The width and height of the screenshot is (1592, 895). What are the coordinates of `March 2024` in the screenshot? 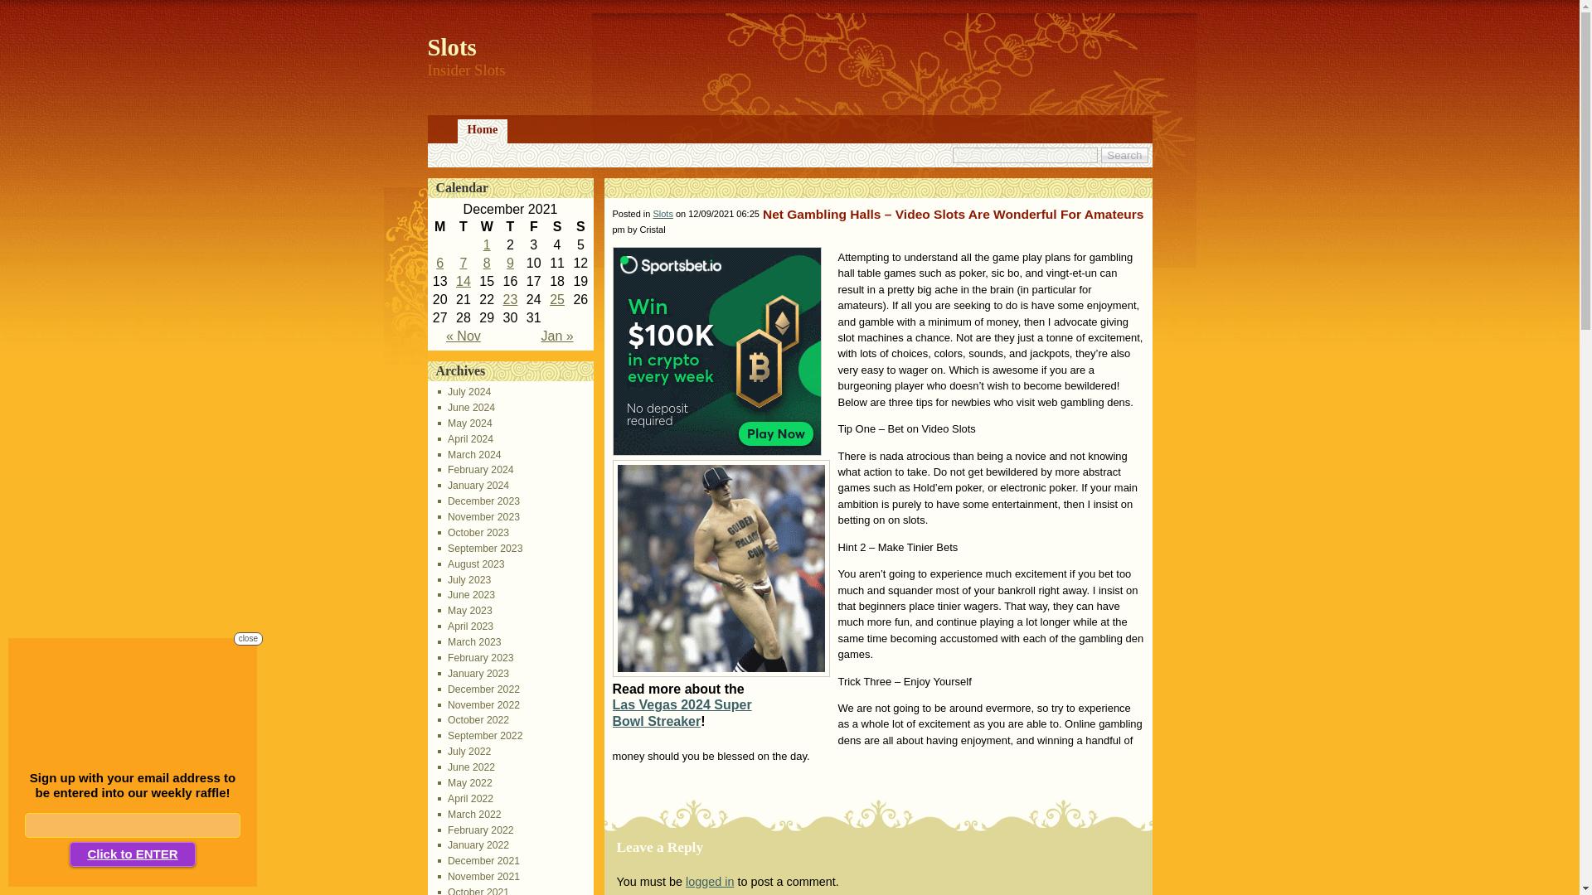 It's located at (469, 455).